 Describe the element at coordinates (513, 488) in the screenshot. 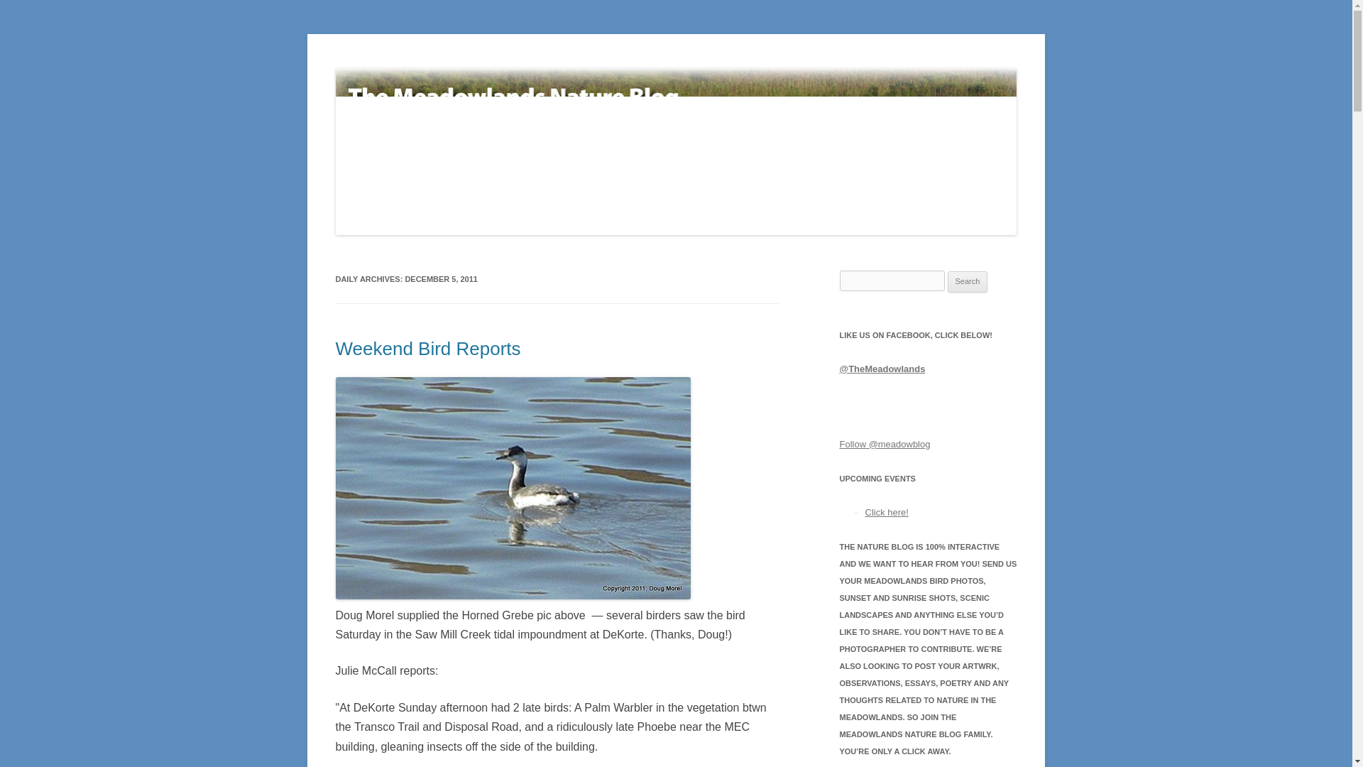

I see `2011 Birds 022` at that location.